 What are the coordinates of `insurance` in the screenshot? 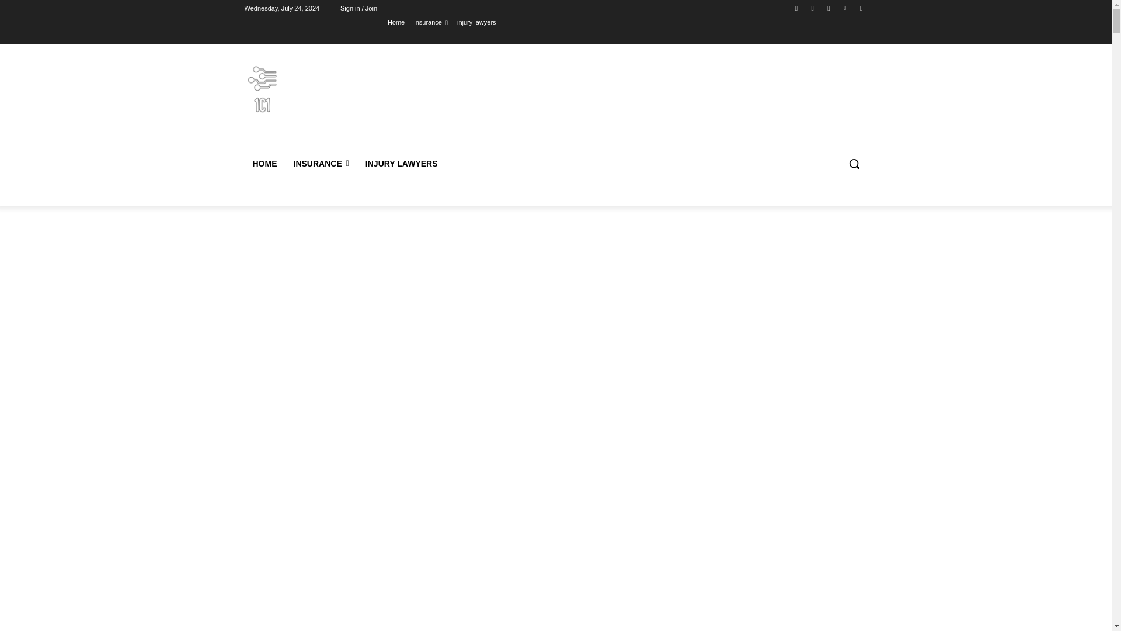 It's located at (430, 22).